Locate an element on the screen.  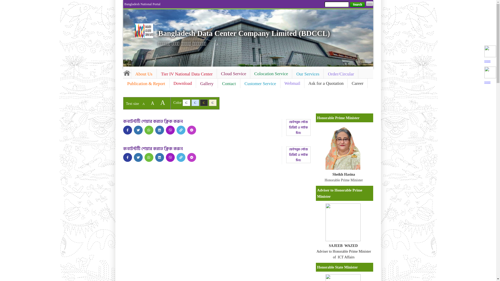
C is located at coordinates (204, 103).